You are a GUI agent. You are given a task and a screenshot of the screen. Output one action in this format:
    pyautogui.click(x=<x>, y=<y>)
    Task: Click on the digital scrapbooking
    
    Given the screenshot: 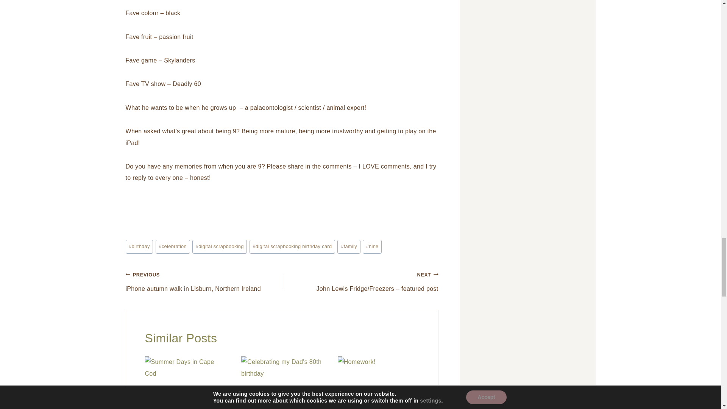 What is the action you would take?
    pyautogui.click(x=220, y=246)
    